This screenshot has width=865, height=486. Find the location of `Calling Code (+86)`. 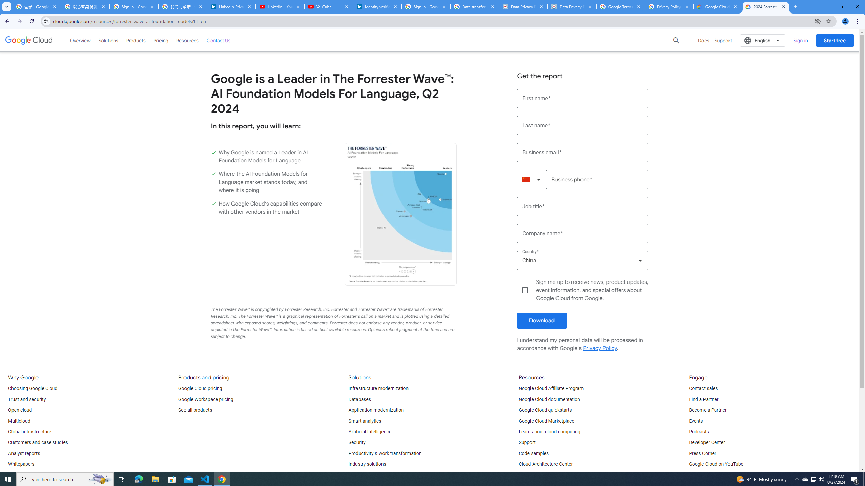

Calling Code (+86) is located at coordinates (531, 180).